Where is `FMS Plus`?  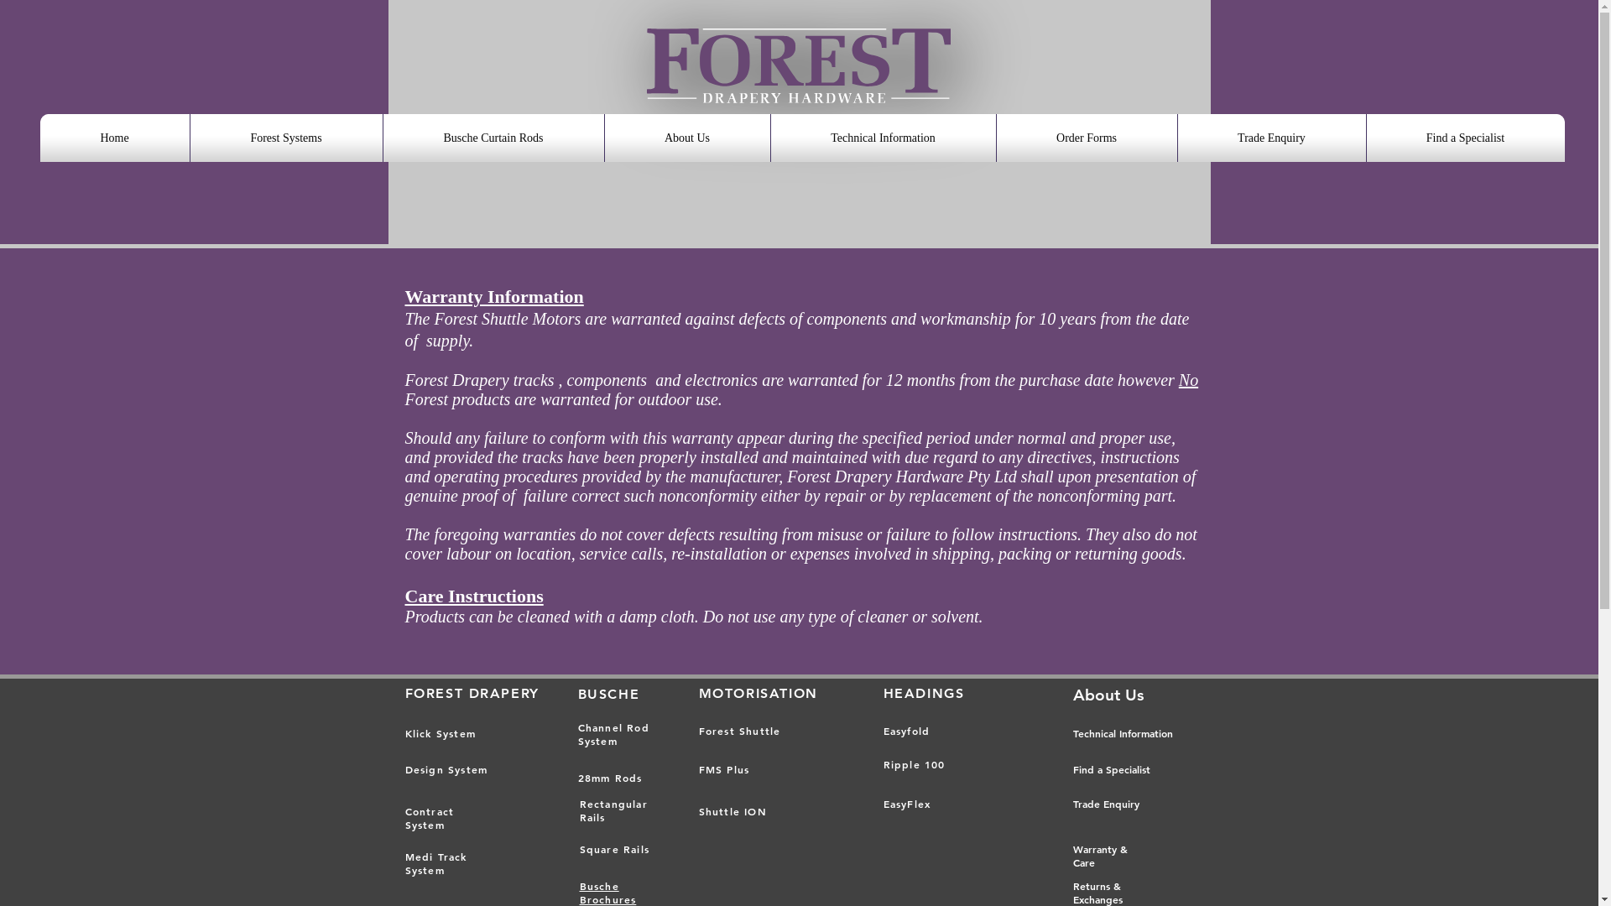
FMS Plus is located at coordinates (723, 769).